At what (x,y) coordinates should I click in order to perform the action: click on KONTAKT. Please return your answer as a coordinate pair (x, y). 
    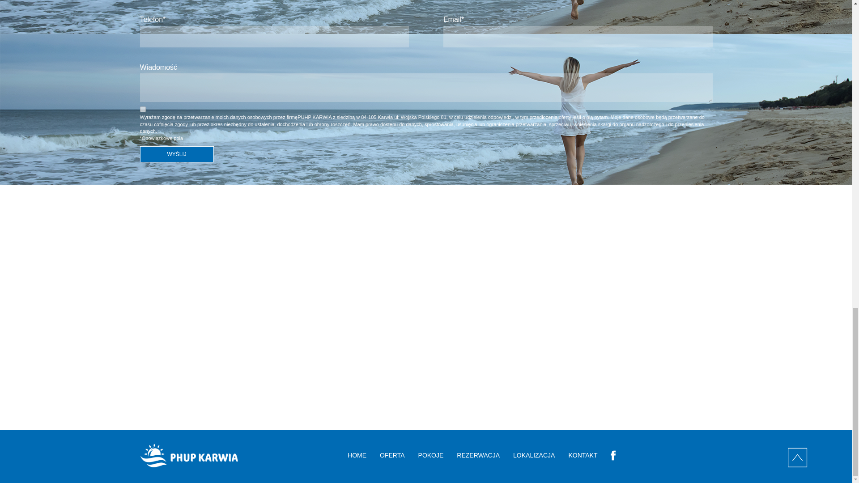
    Looking at the image, I should click on (583, 455).